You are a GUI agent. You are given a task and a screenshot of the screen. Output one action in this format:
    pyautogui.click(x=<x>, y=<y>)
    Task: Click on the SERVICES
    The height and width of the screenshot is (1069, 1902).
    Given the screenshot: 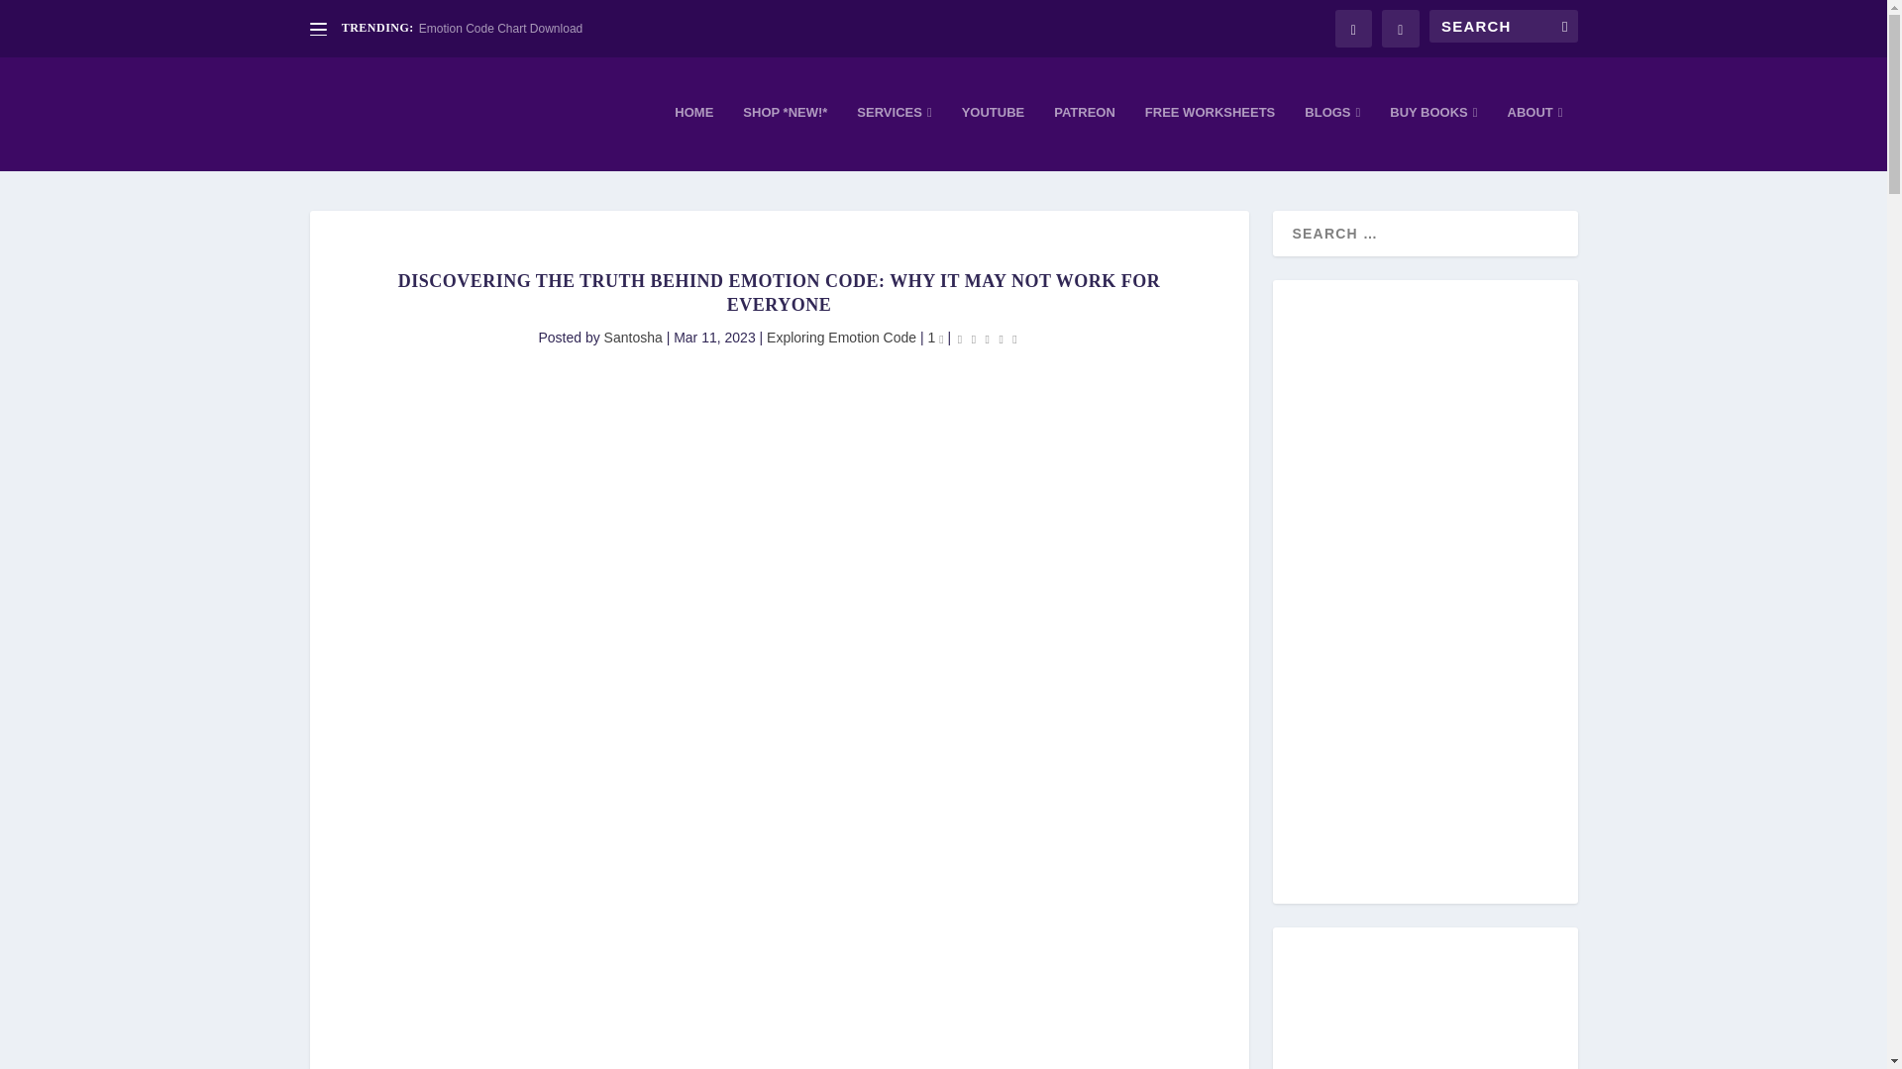 What is the action you would take?
    pyautogui.click(x=894, y=138)
    